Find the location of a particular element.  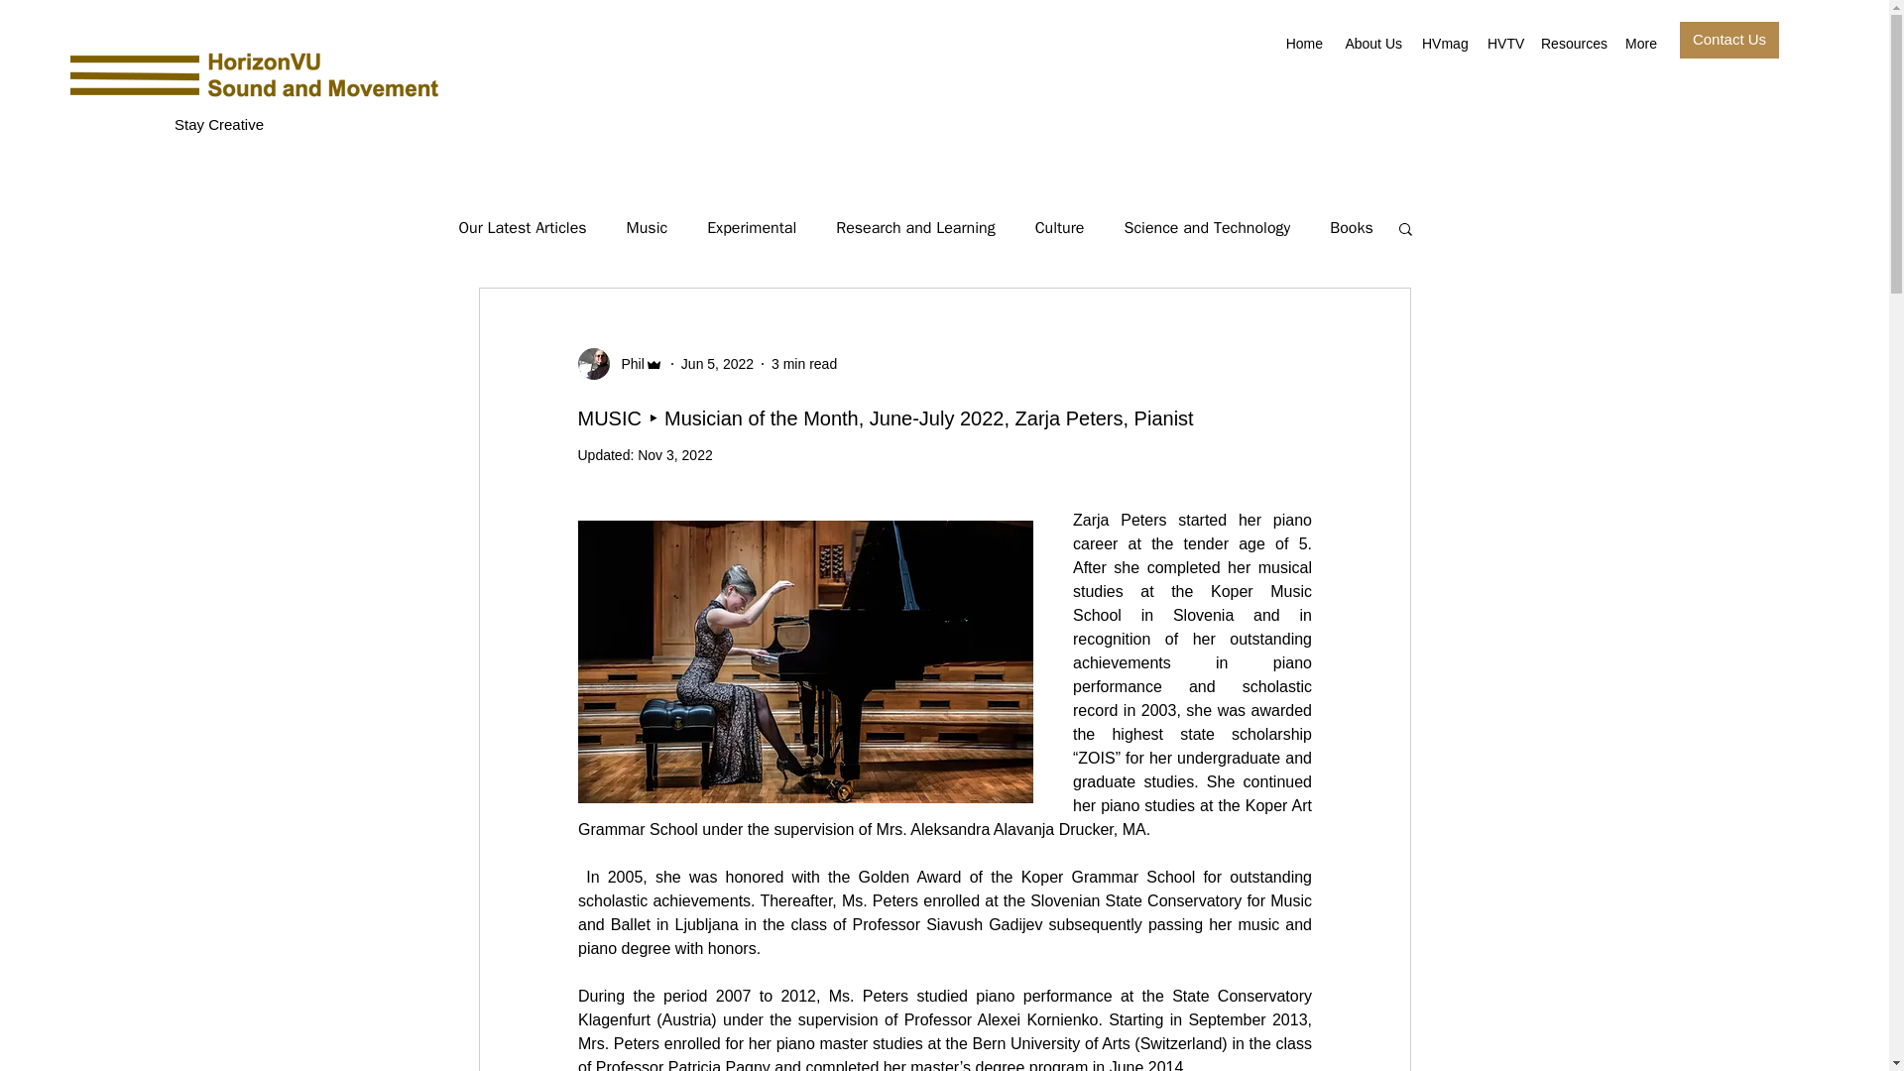

Science and Technology is located at coordinates (1206, 228).